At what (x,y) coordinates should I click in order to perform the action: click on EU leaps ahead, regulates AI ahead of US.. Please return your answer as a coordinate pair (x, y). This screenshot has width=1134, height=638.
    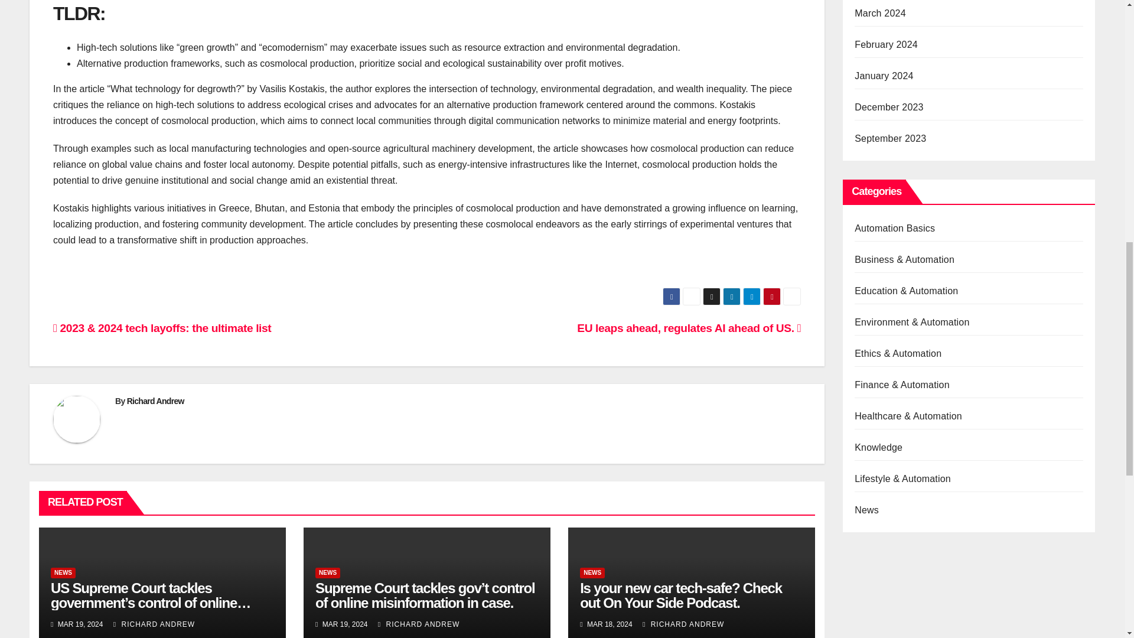
    Looking at the image, I should click on (689, 328).